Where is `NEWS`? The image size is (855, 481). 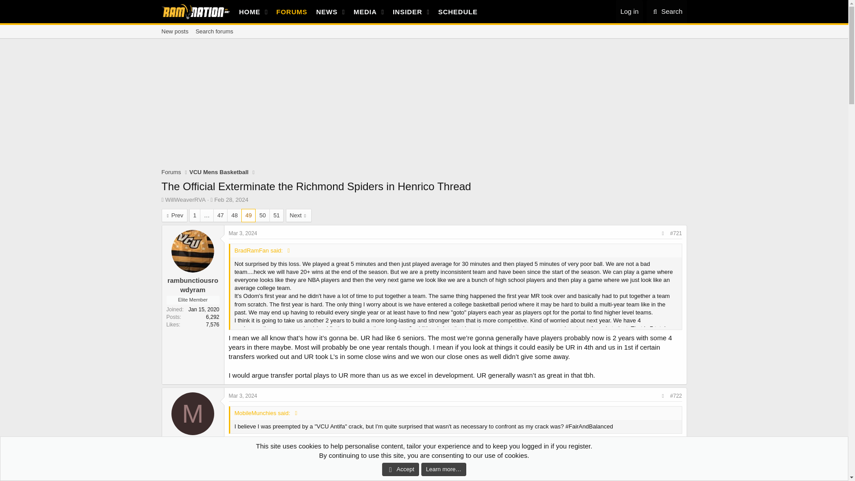
NEWS is located at coordinates (212, 200).